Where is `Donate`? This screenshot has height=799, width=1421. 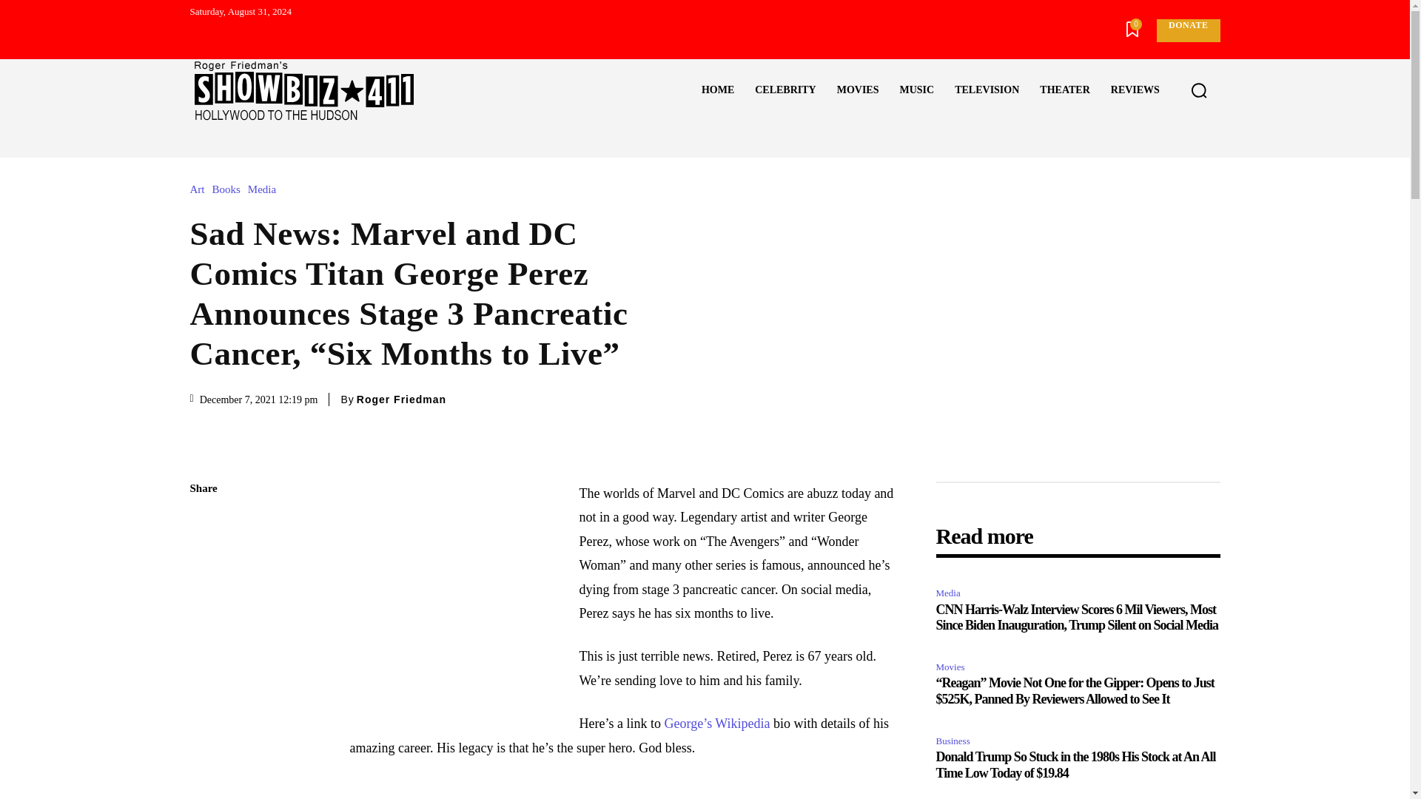 Donate is located at coordinates (1187, 30).